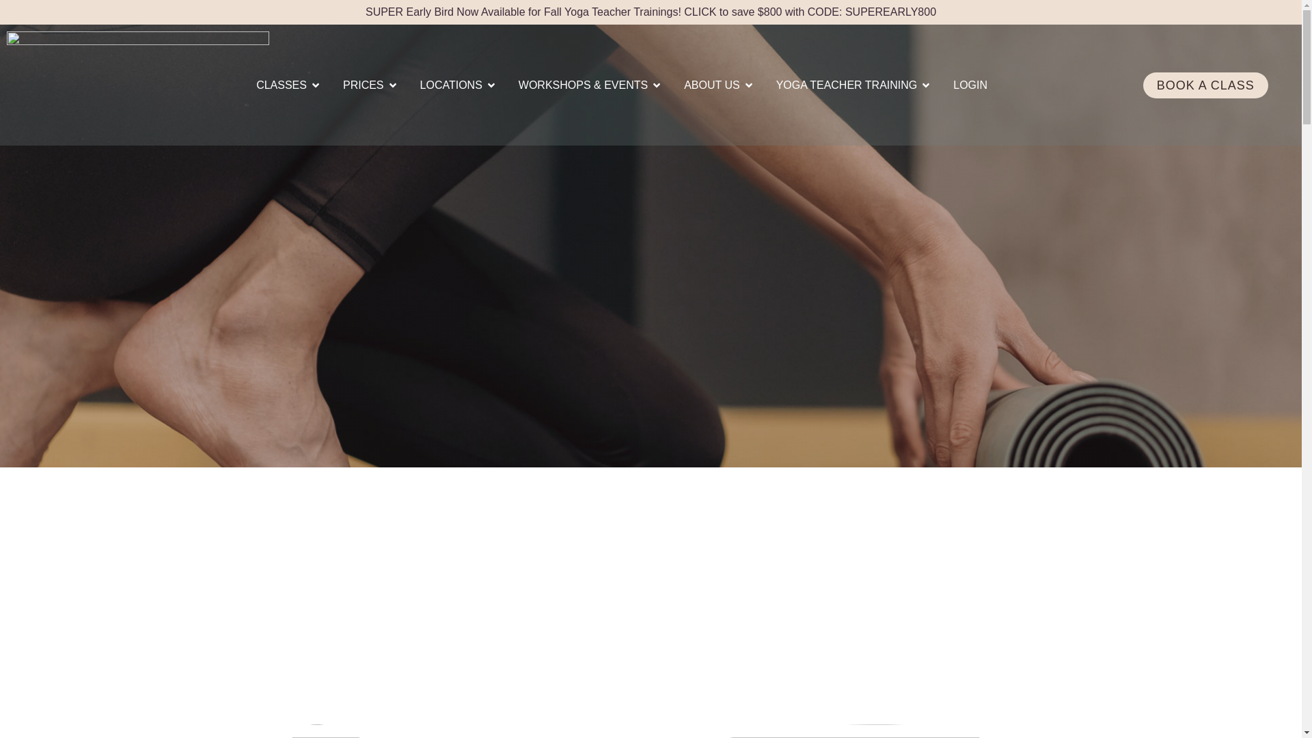 The width and height of the screenshot is (1312, 738). I want to click on ABOUT US, so click(711, 85).